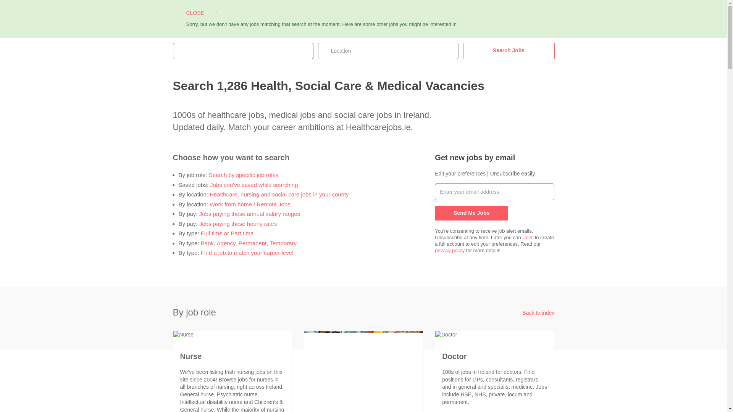 The image size is (733, 412). I want to click on CLOSE, so click(202, 13).